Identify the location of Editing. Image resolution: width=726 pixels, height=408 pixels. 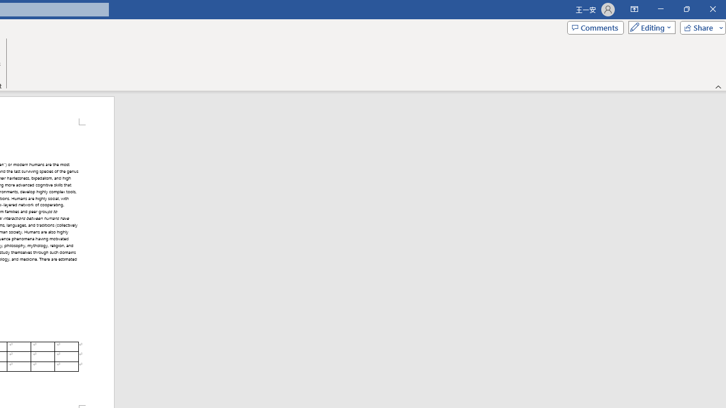
(649, 27).